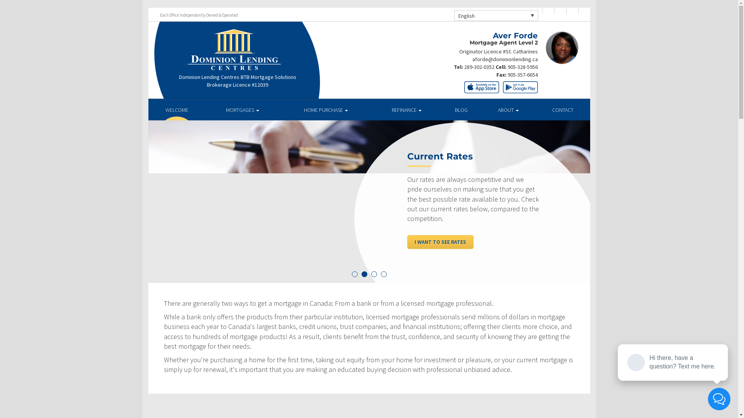 The width and height of the screenshot is (744, 418). Describe the element at coordinates (563, 110) in the screenshot. I see `CONTACT` at that location.